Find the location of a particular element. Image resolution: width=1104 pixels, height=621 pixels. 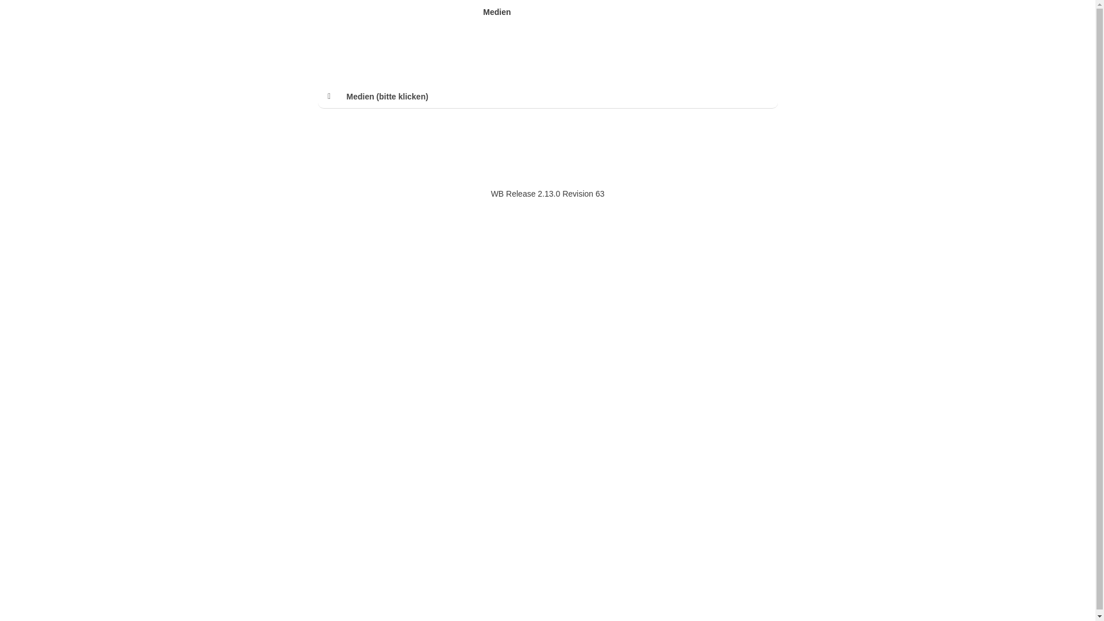

Kontakt is located at coordinates (531, 12).